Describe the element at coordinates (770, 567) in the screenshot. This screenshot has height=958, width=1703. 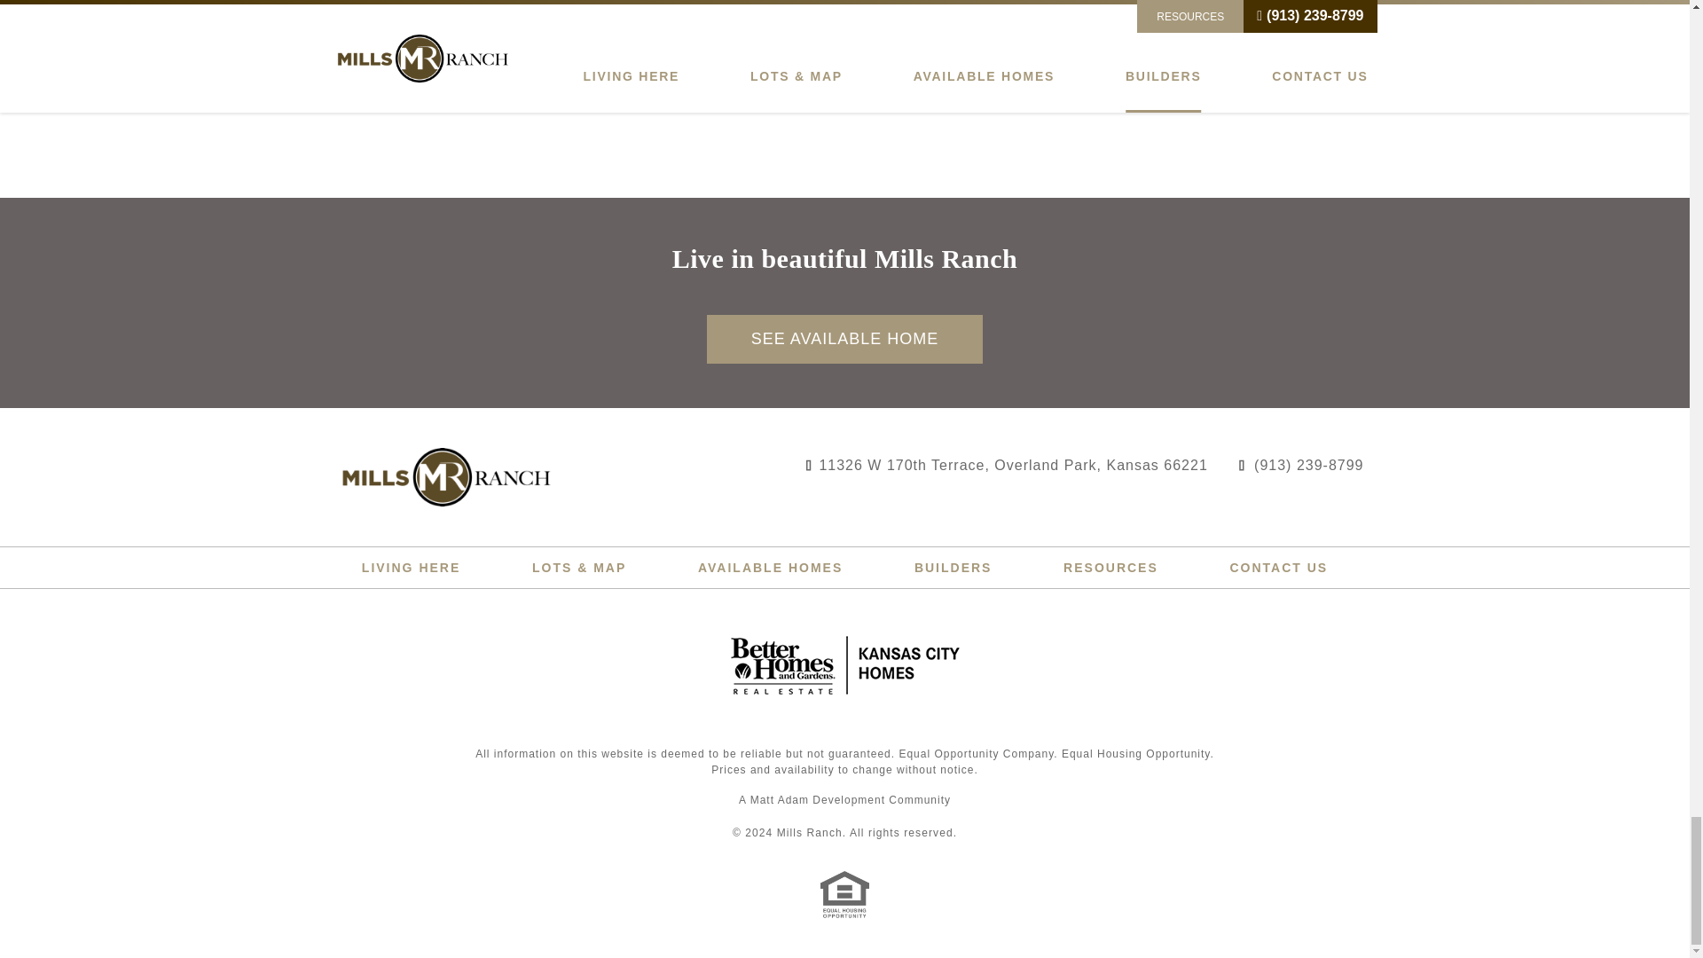
I see `Available Homes` at that location.